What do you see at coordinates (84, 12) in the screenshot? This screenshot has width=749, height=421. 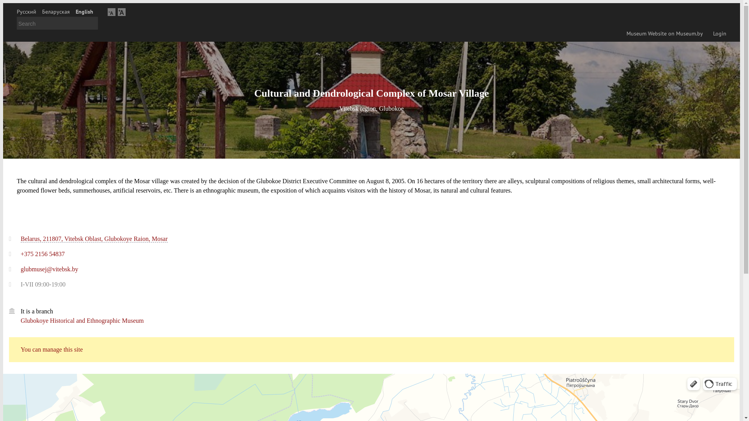 I see `English` at bounding box center [84, 12].